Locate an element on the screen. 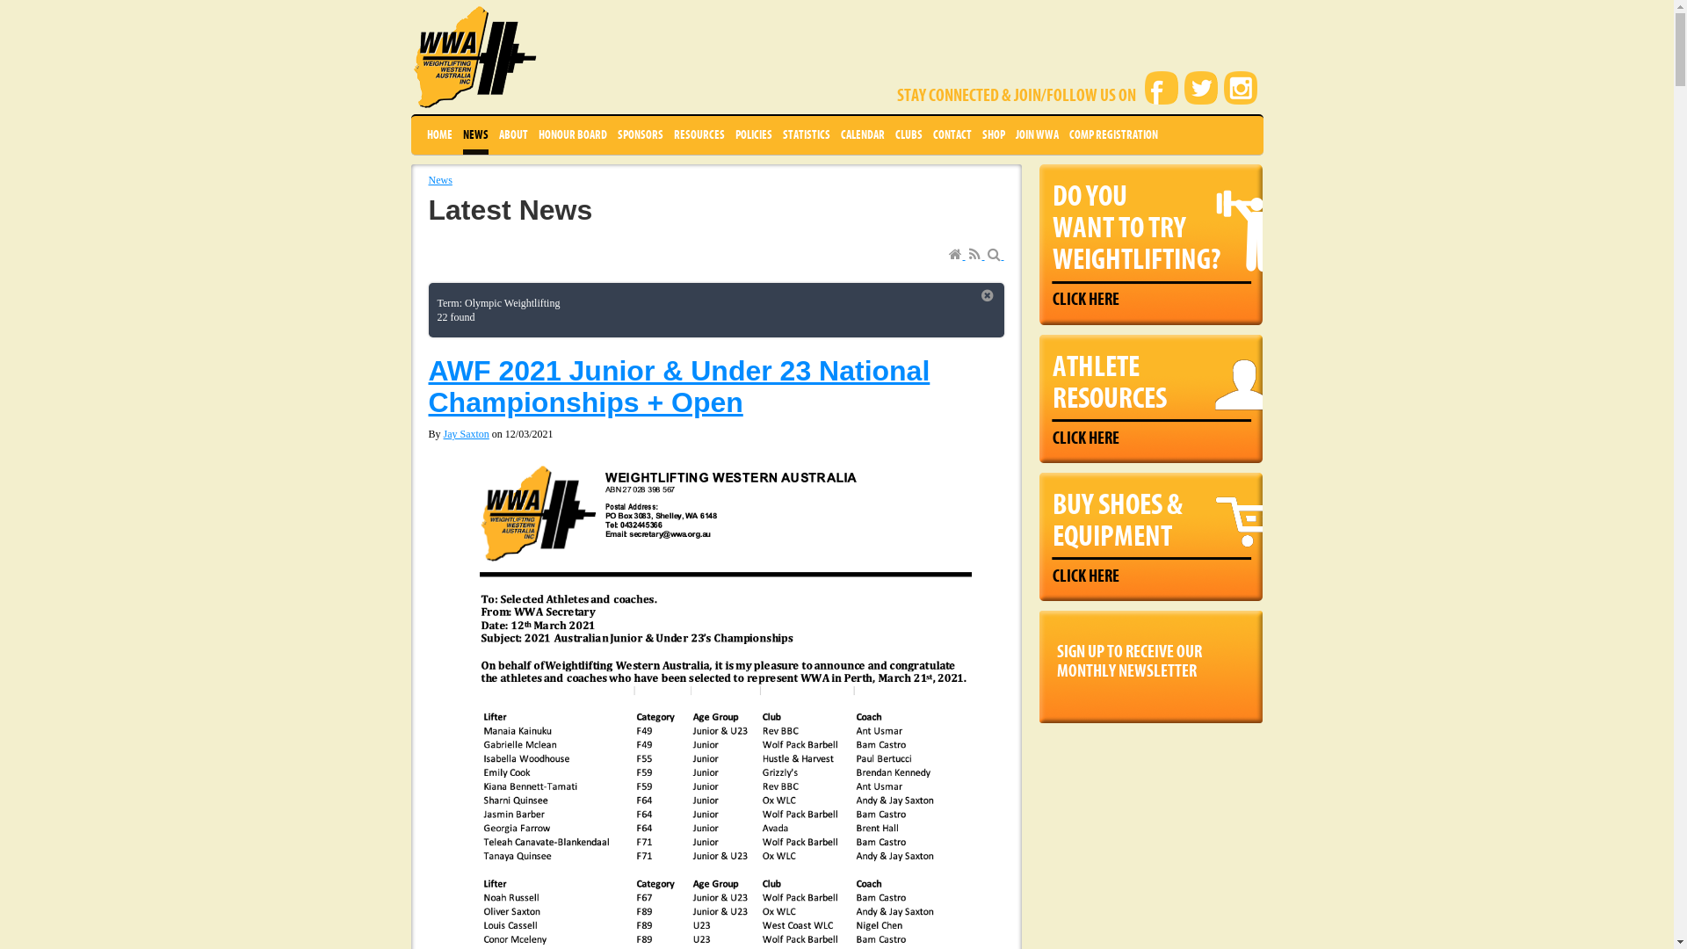 The height and width of the screenshot is (949, 1687). RSS is located at coordinates (977, 256).